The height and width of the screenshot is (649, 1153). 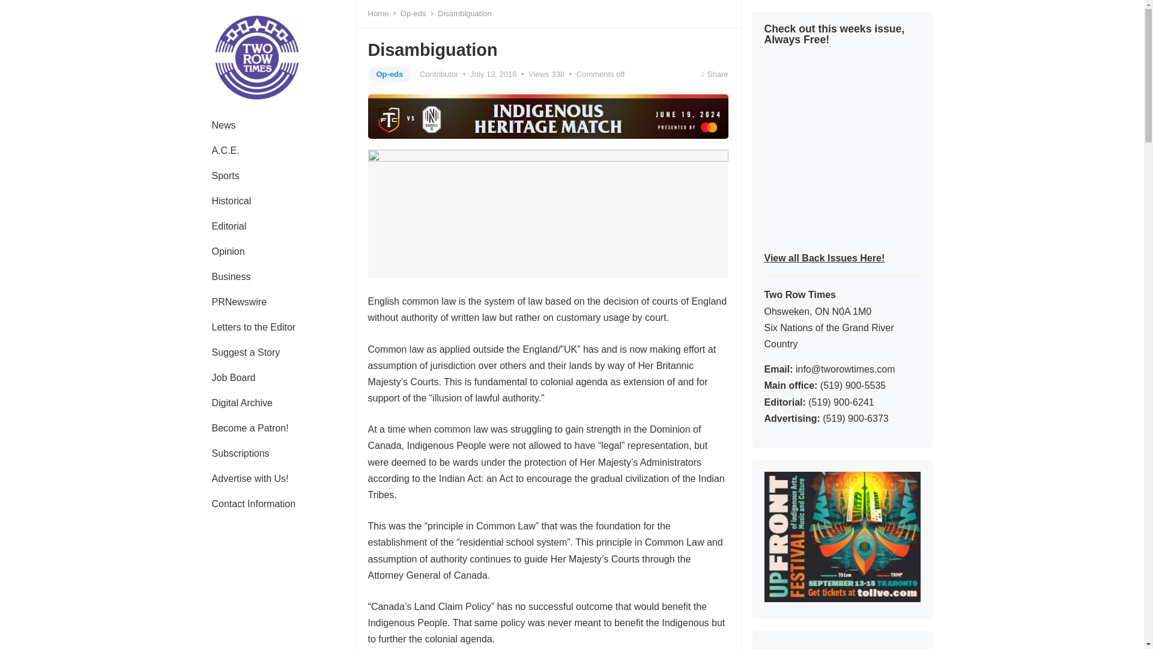 What do you see at coordinates (239, 302) in the screenshot?
I see `PRNewswire` at bounding box center [239, 302].